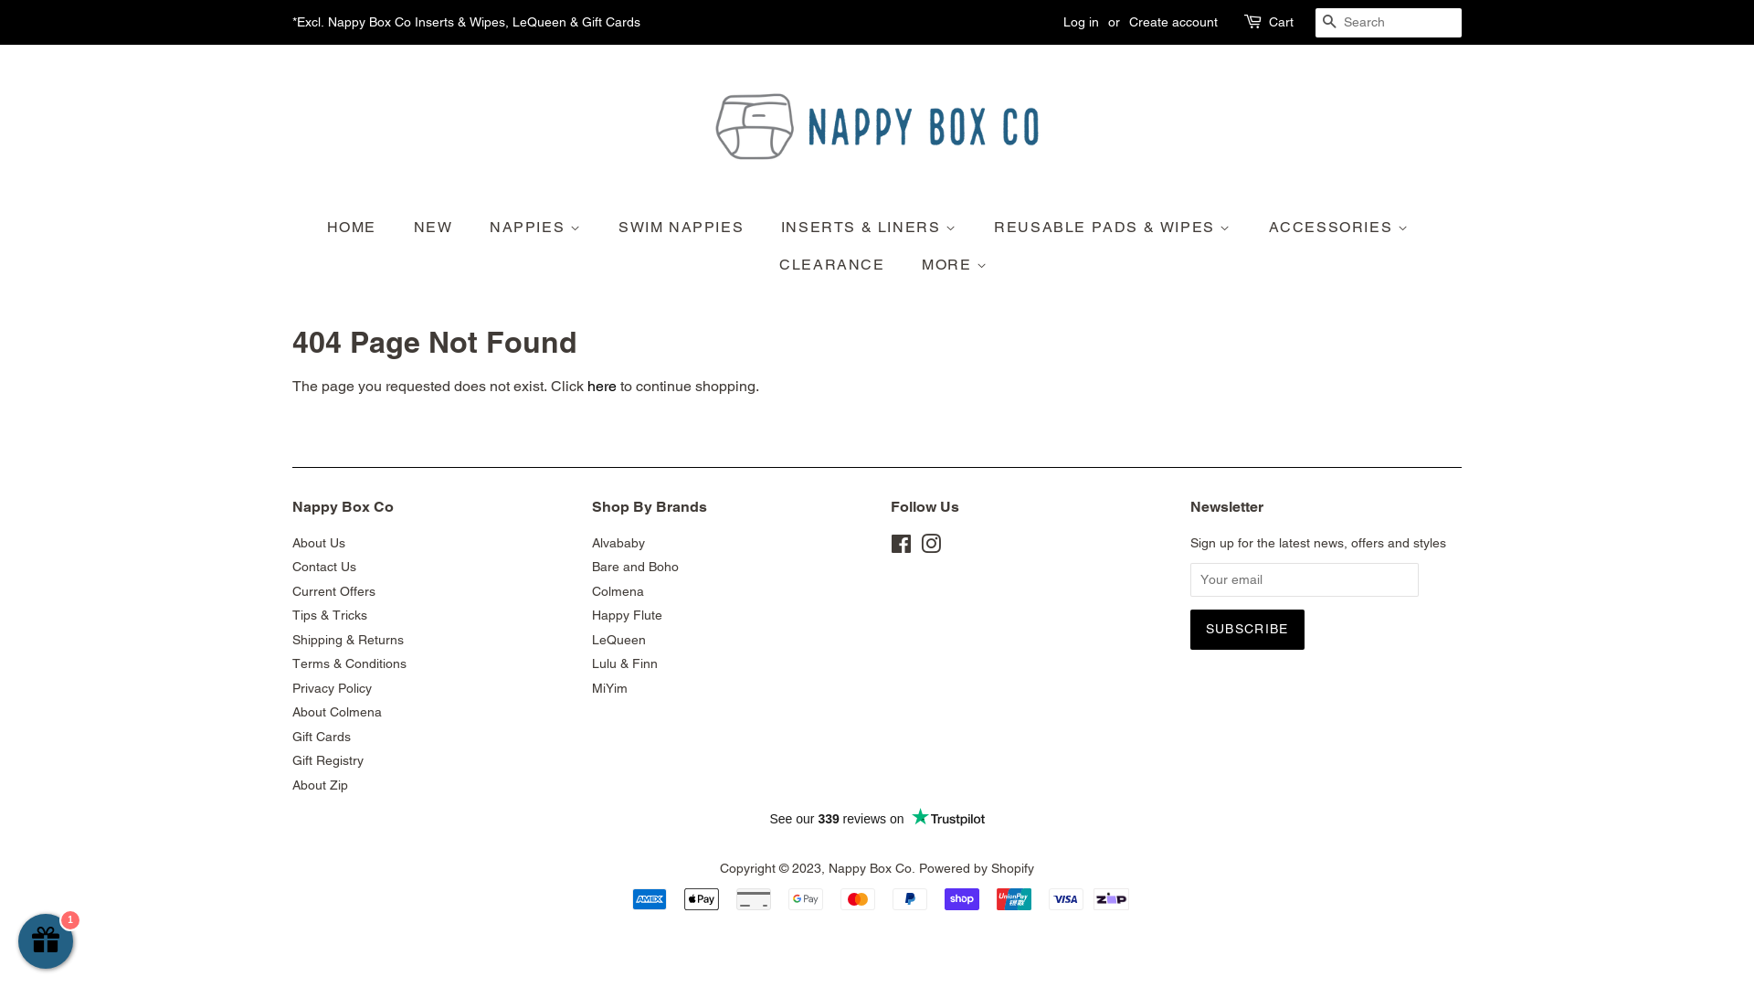 The width and height of the screenshot is (1754, 987). What do you see at coordinates (333, 688) in the screenshot?
I see `Privacy Policy` at bounding box center [333, 688].